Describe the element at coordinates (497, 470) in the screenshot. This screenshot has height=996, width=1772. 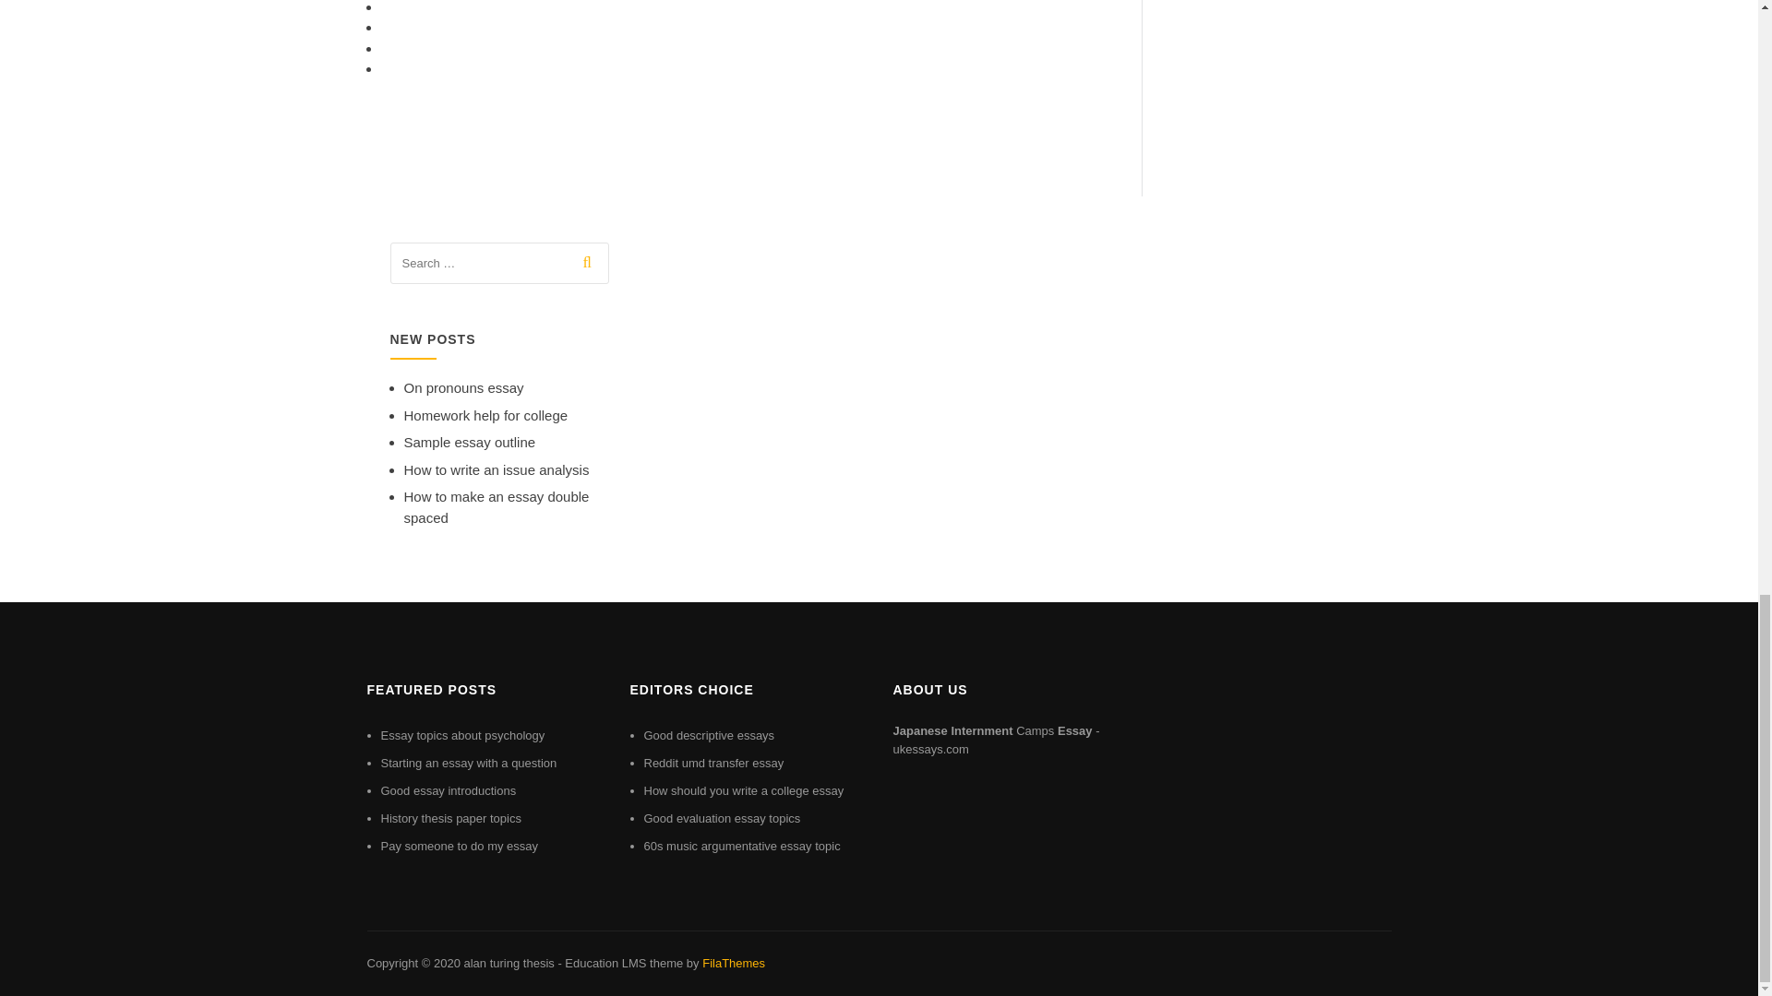
I see `How to write an issue analysis` at that location.